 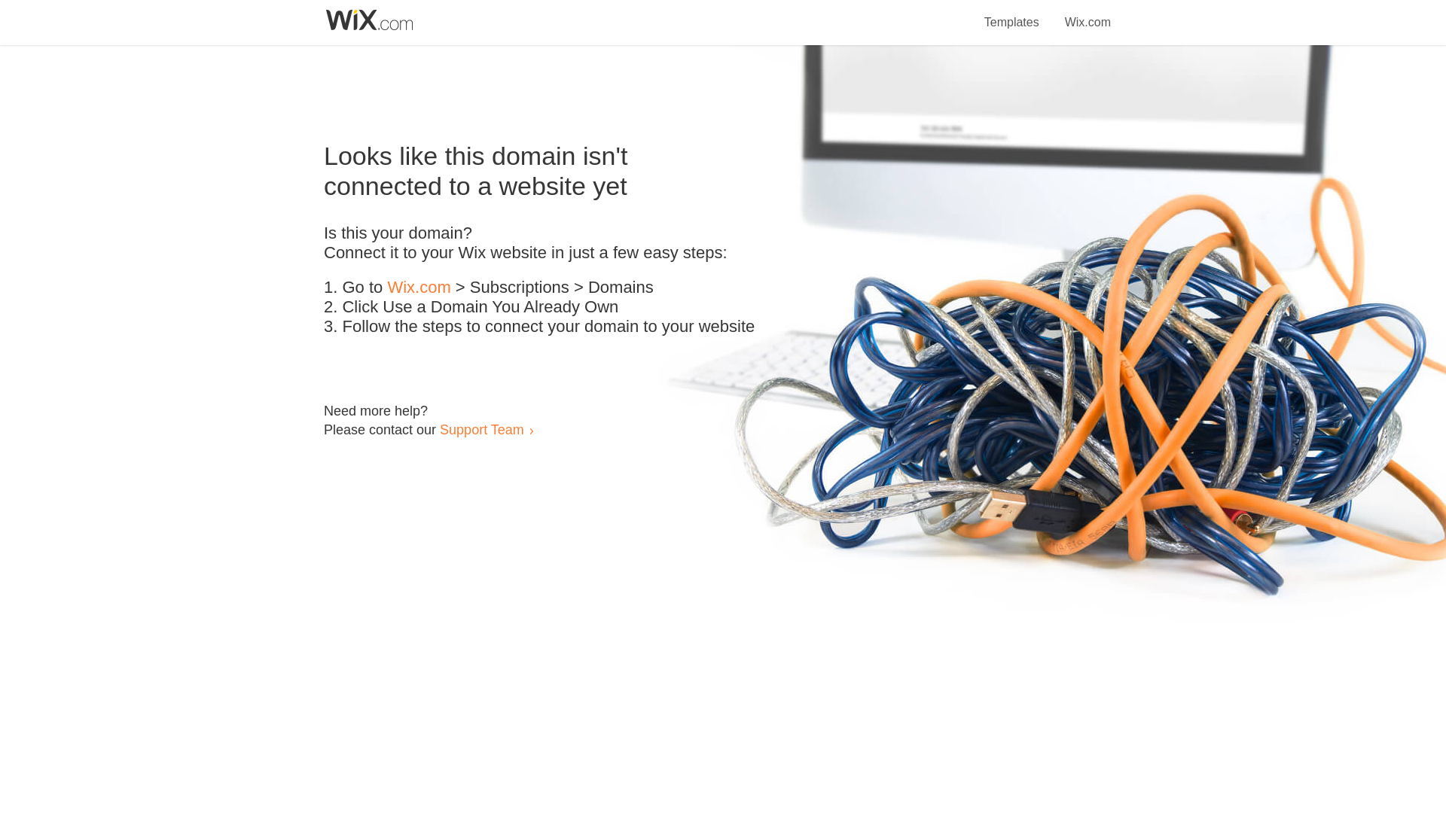 I want to click on Wix.com, so click(x=419, y=288).